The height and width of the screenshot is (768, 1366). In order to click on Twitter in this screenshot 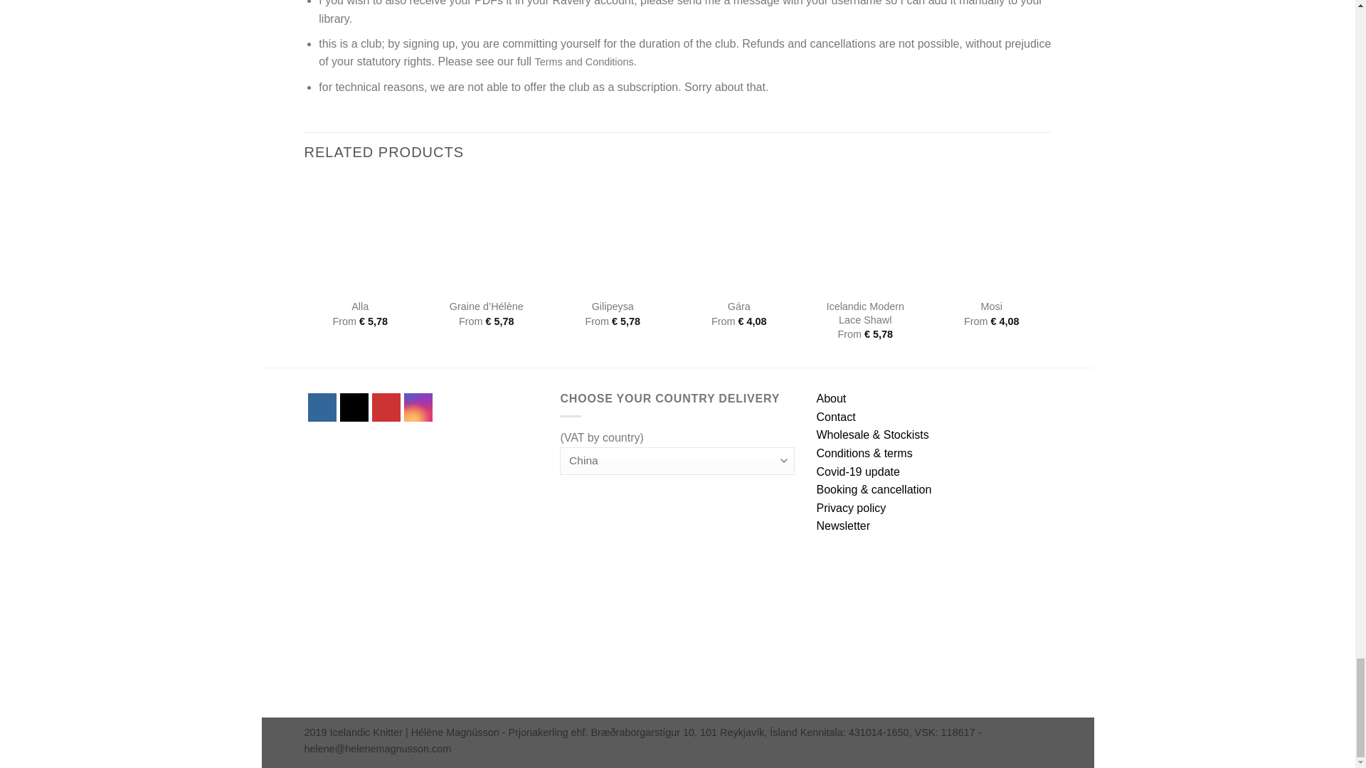, I will do `click(353, 407)`.